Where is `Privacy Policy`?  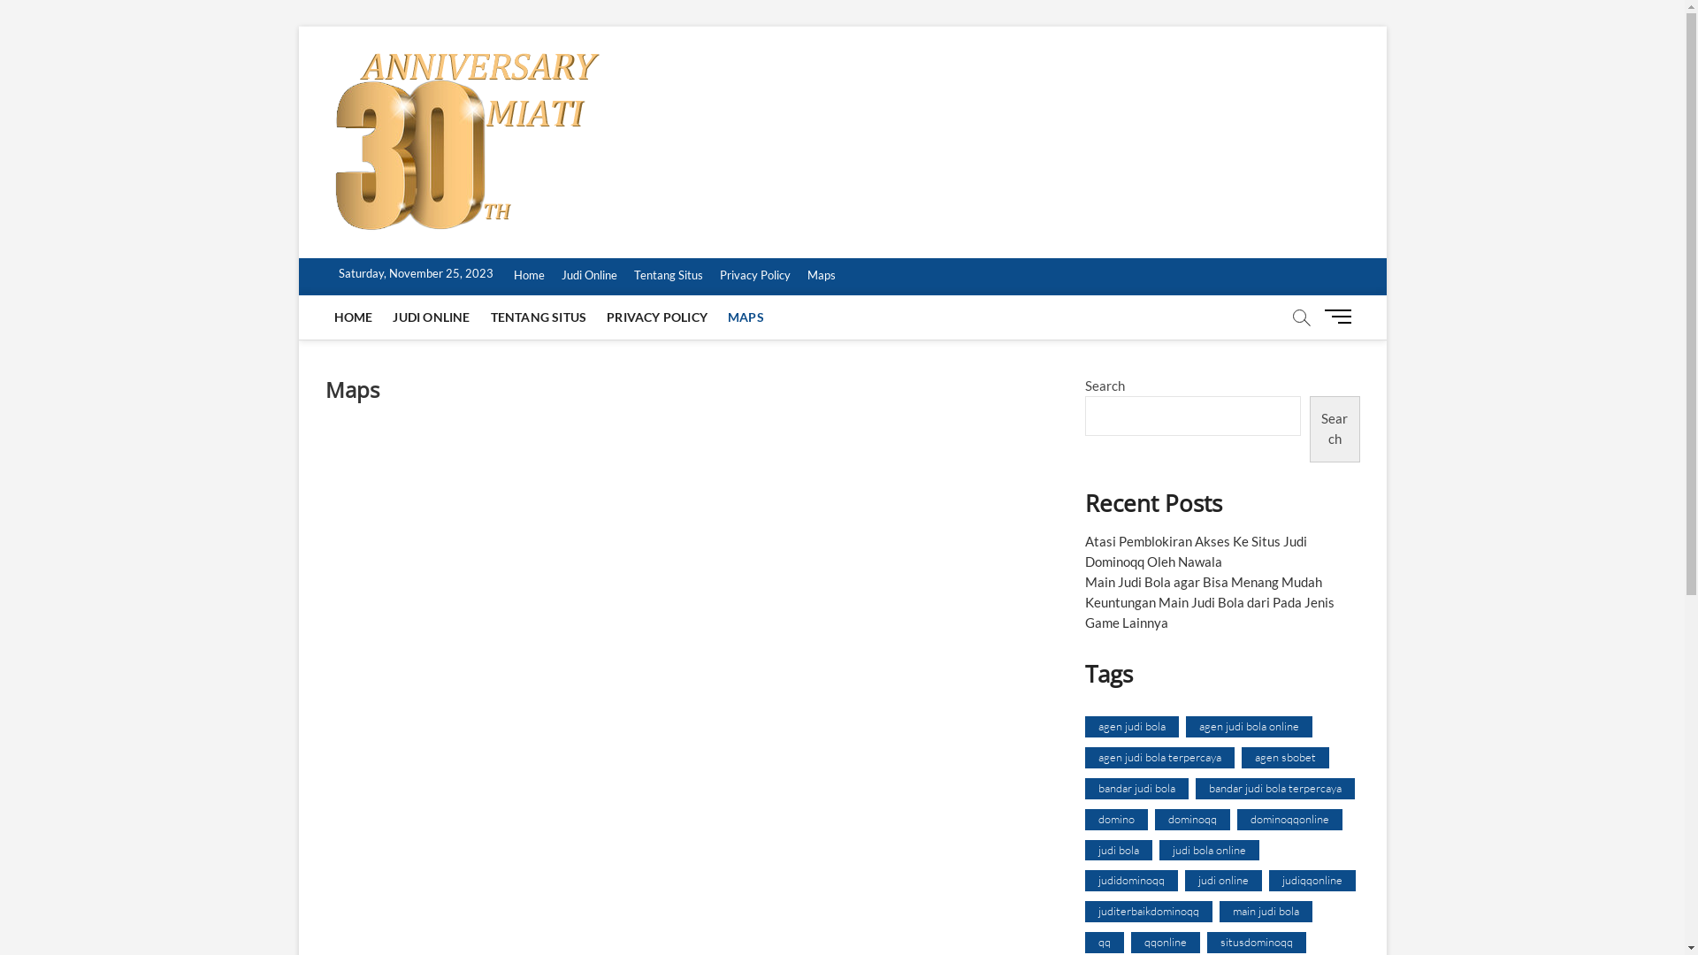 Privacy Policy is located at coordinates (755, 276).